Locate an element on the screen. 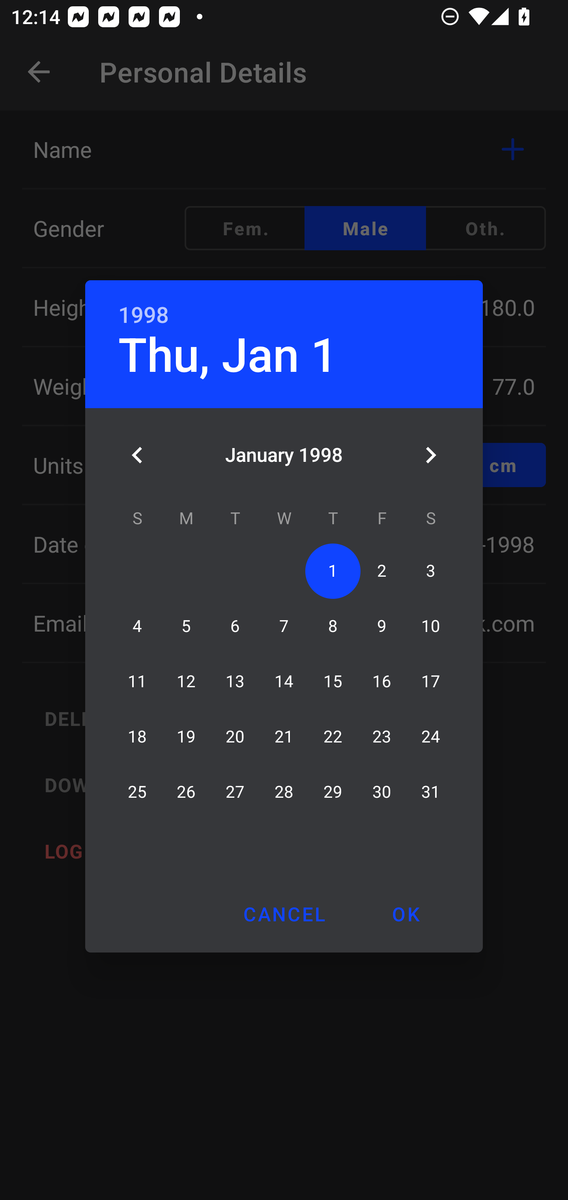  18 18 January 1998 is located at coordinates (137, 737).